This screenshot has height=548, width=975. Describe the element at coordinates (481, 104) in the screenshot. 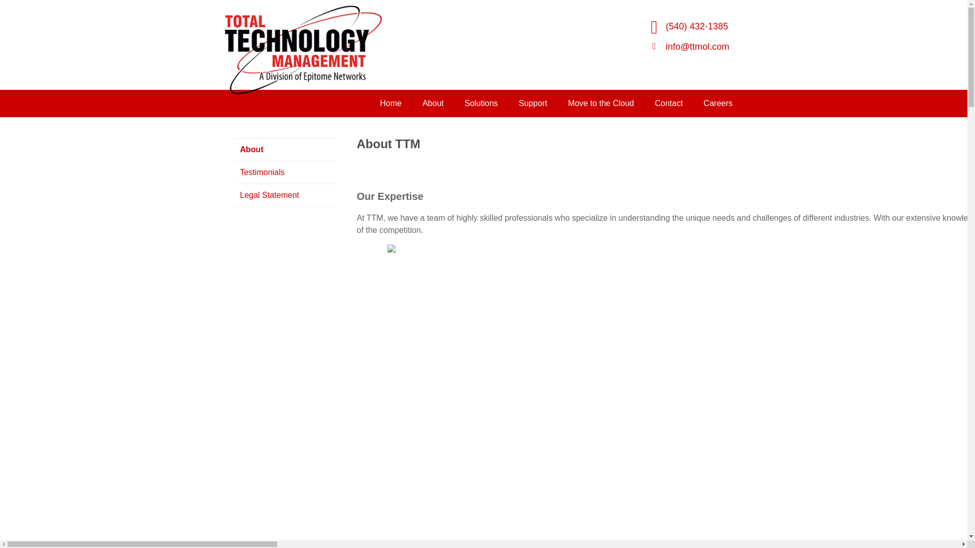

I see `Solutions` at that location.